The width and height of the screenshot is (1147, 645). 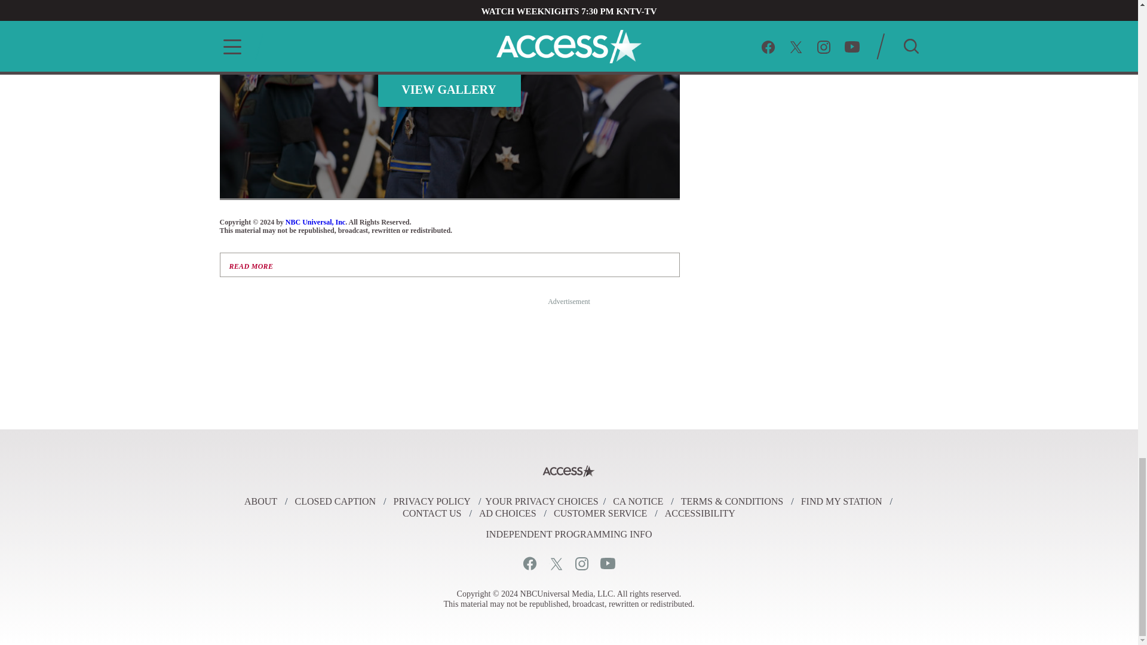 What do you see at coordinates (581, 563) in the screenshot?
I see `Instagram` at bounding box center [581, 563].